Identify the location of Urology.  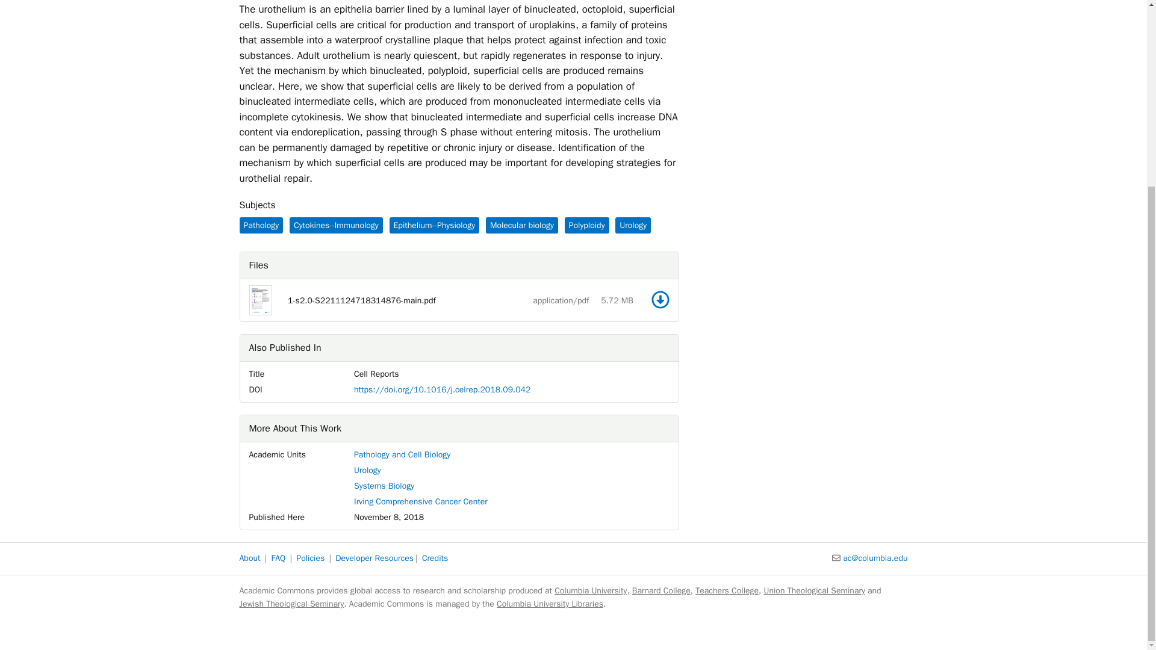
(367, 470).